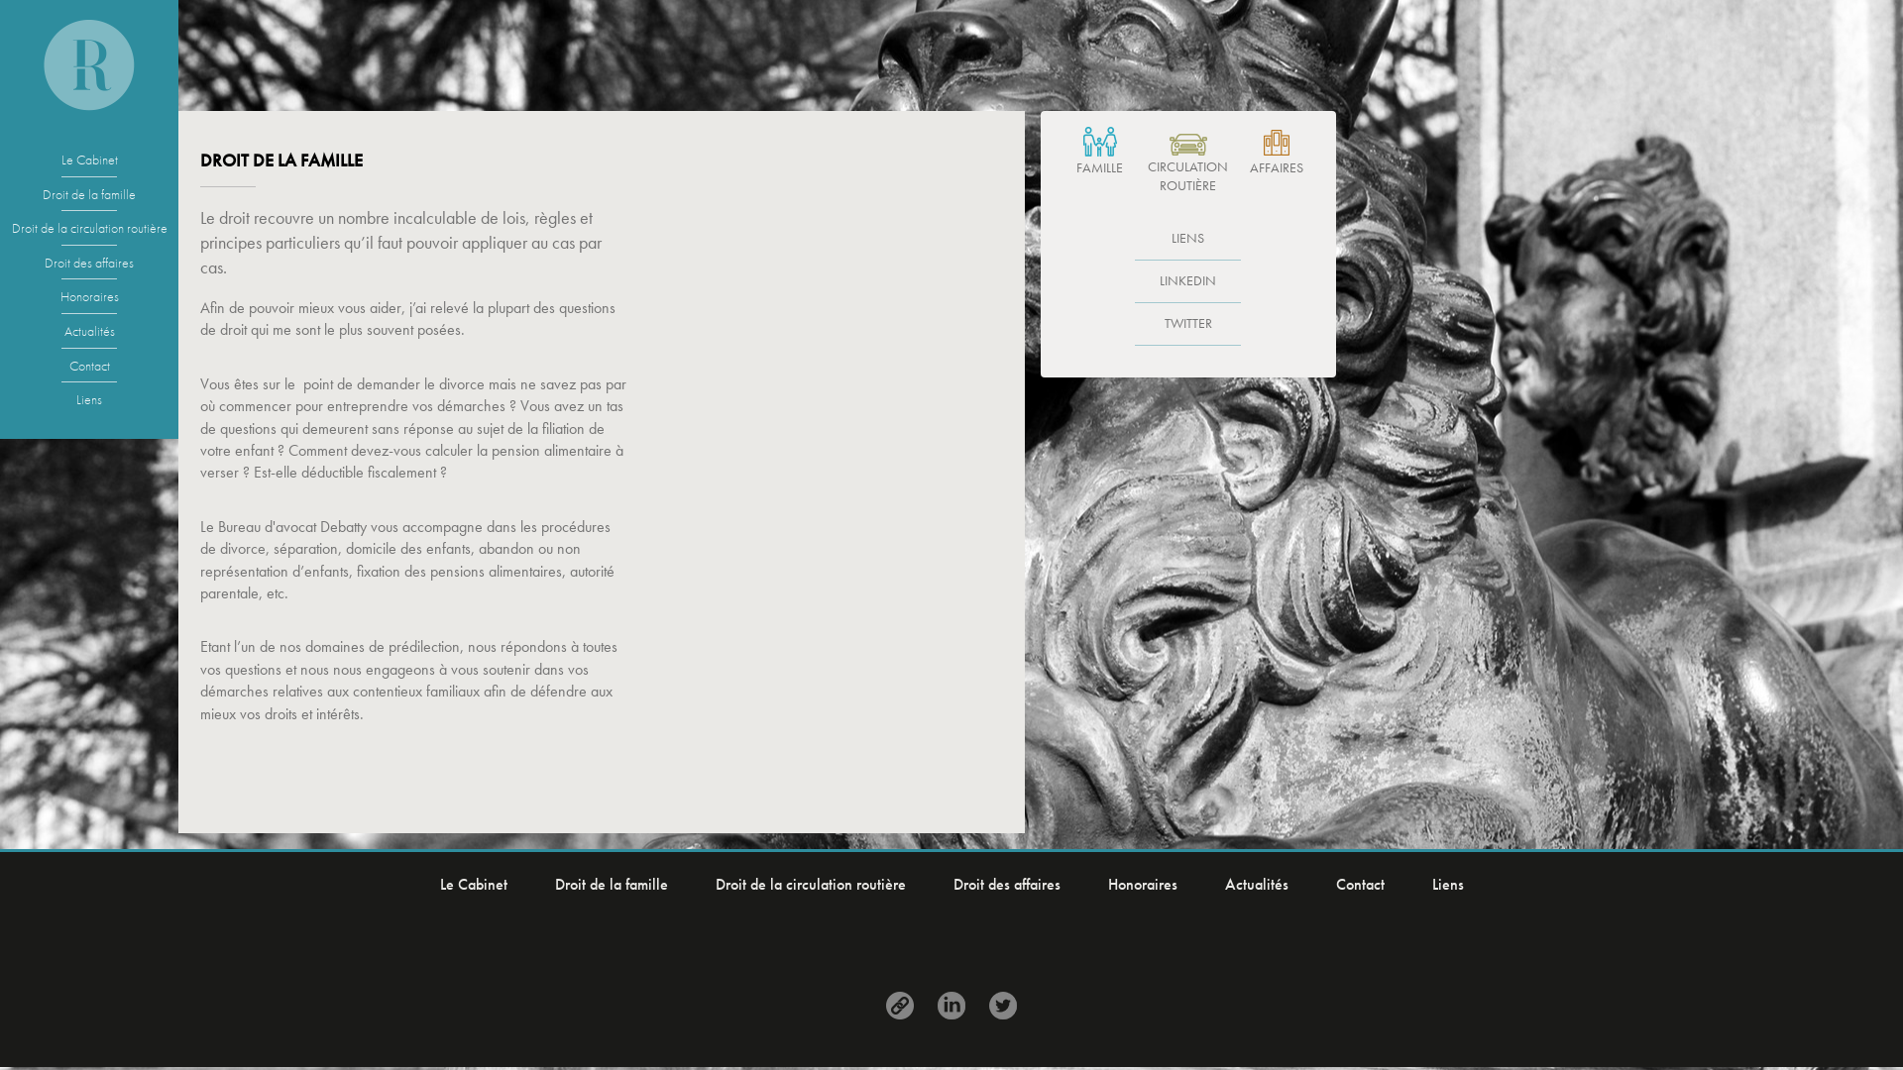 Image resolution: width=1903 pixels, height=1070 pixels. I want to click on TWITTER, so click(1187, 325).